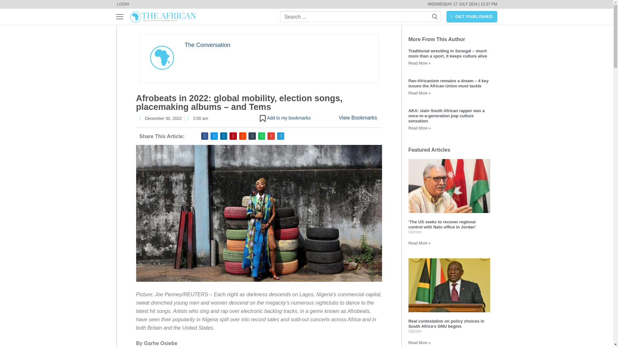 This screenshot has height=347, width=618. Describe the element at coordinates (208, 45) in the screenshot. I see `The Conversation` at that location.